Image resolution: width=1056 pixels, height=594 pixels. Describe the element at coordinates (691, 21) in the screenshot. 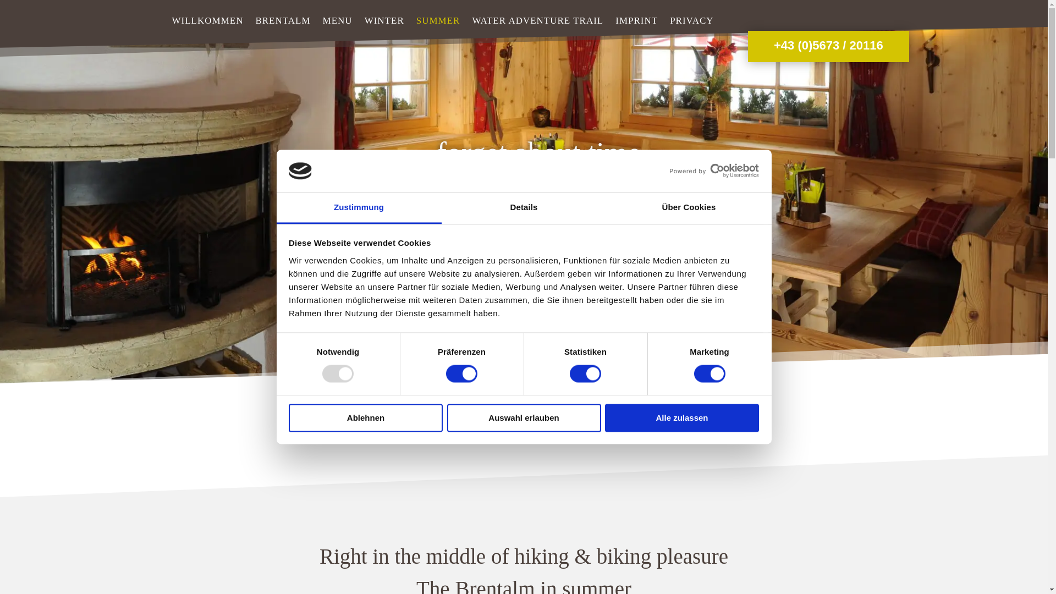

I see `PRIVACY` at that location.